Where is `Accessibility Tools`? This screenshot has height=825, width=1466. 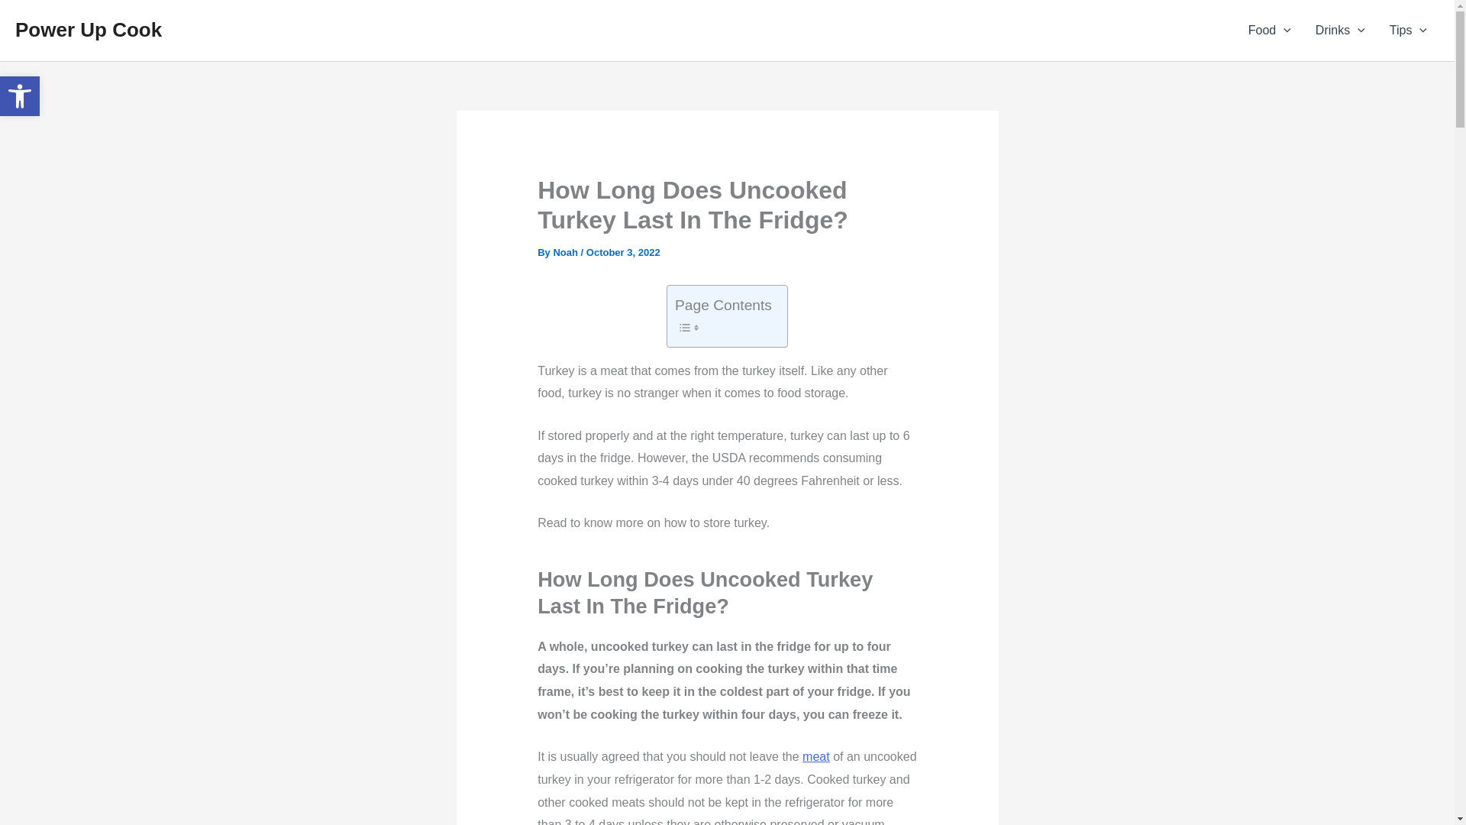 Accessibility Tools is located at coordinates (88, 29).